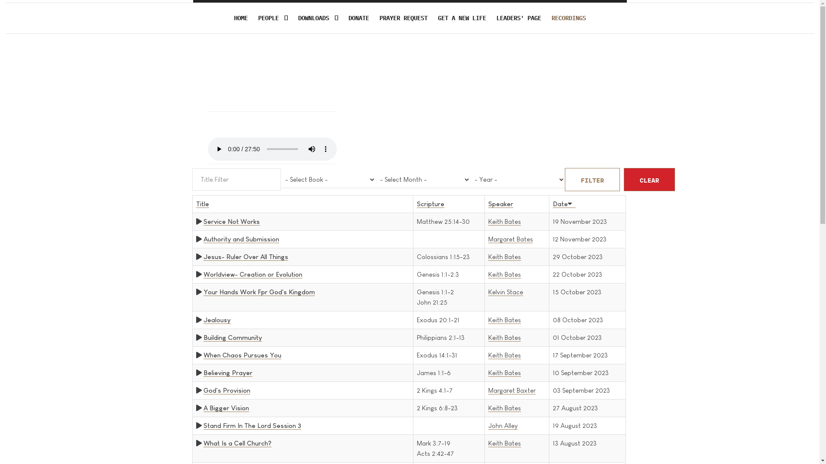 The image size is (826, 464). What do you see at coordinates (232, 338) in the screenshot?
I see `Building Community` at bounding box center [232, 338].